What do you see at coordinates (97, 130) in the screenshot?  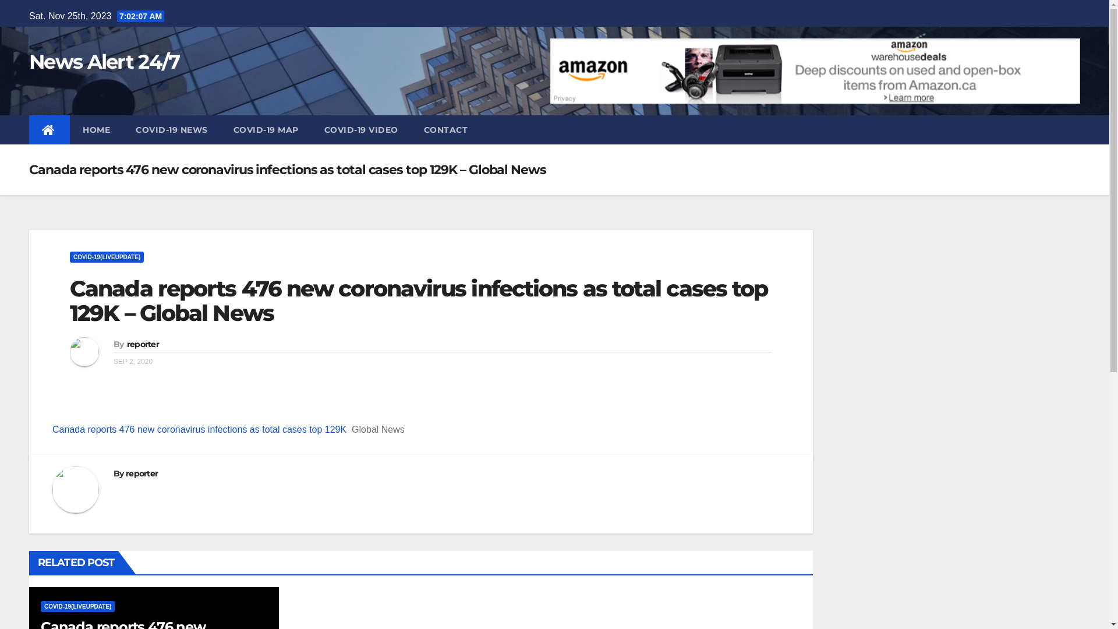 I see `HOME` at bounding box center [97, 130].